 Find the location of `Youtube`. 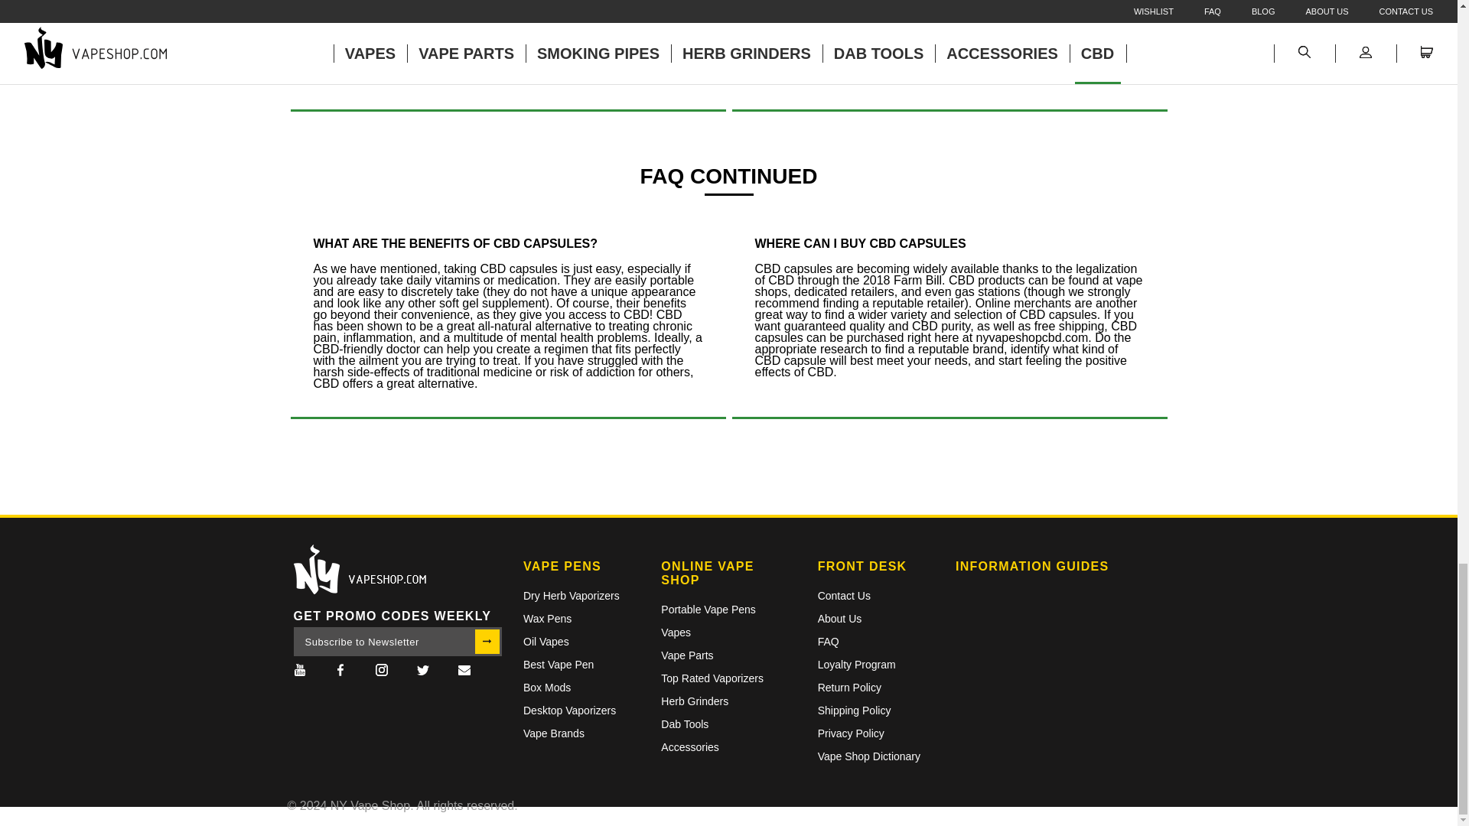

Youtube is located at coordinates (300, 672).